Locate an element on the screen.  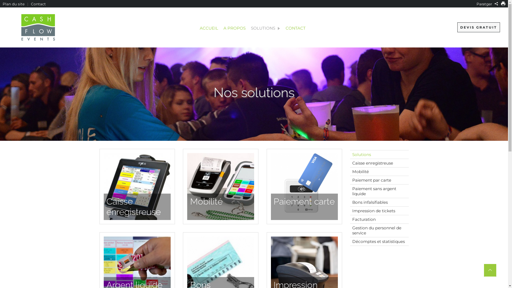
A PROPOS is located at coordinates (235, 28).